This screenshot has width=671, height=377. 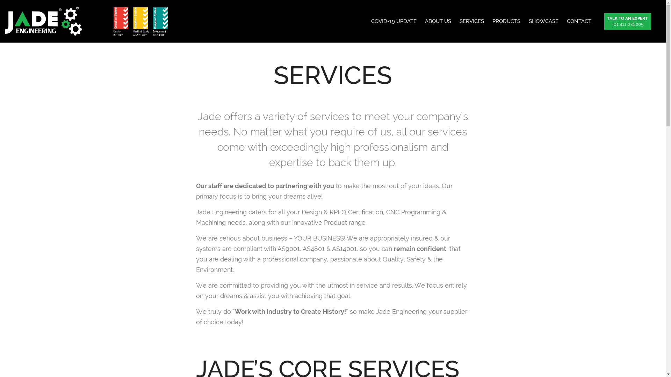 I want to click on TALK TO AN EXPERT
+61 411 074 205, so click(x=626, y=21).